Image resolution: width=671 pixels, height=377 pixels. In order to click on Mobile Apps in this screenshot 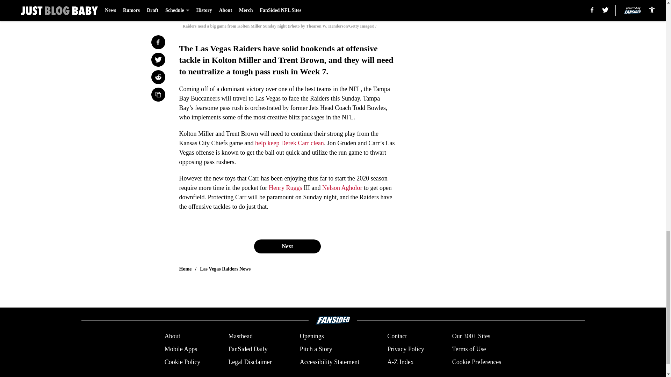, I will do `click(181, 349)`.